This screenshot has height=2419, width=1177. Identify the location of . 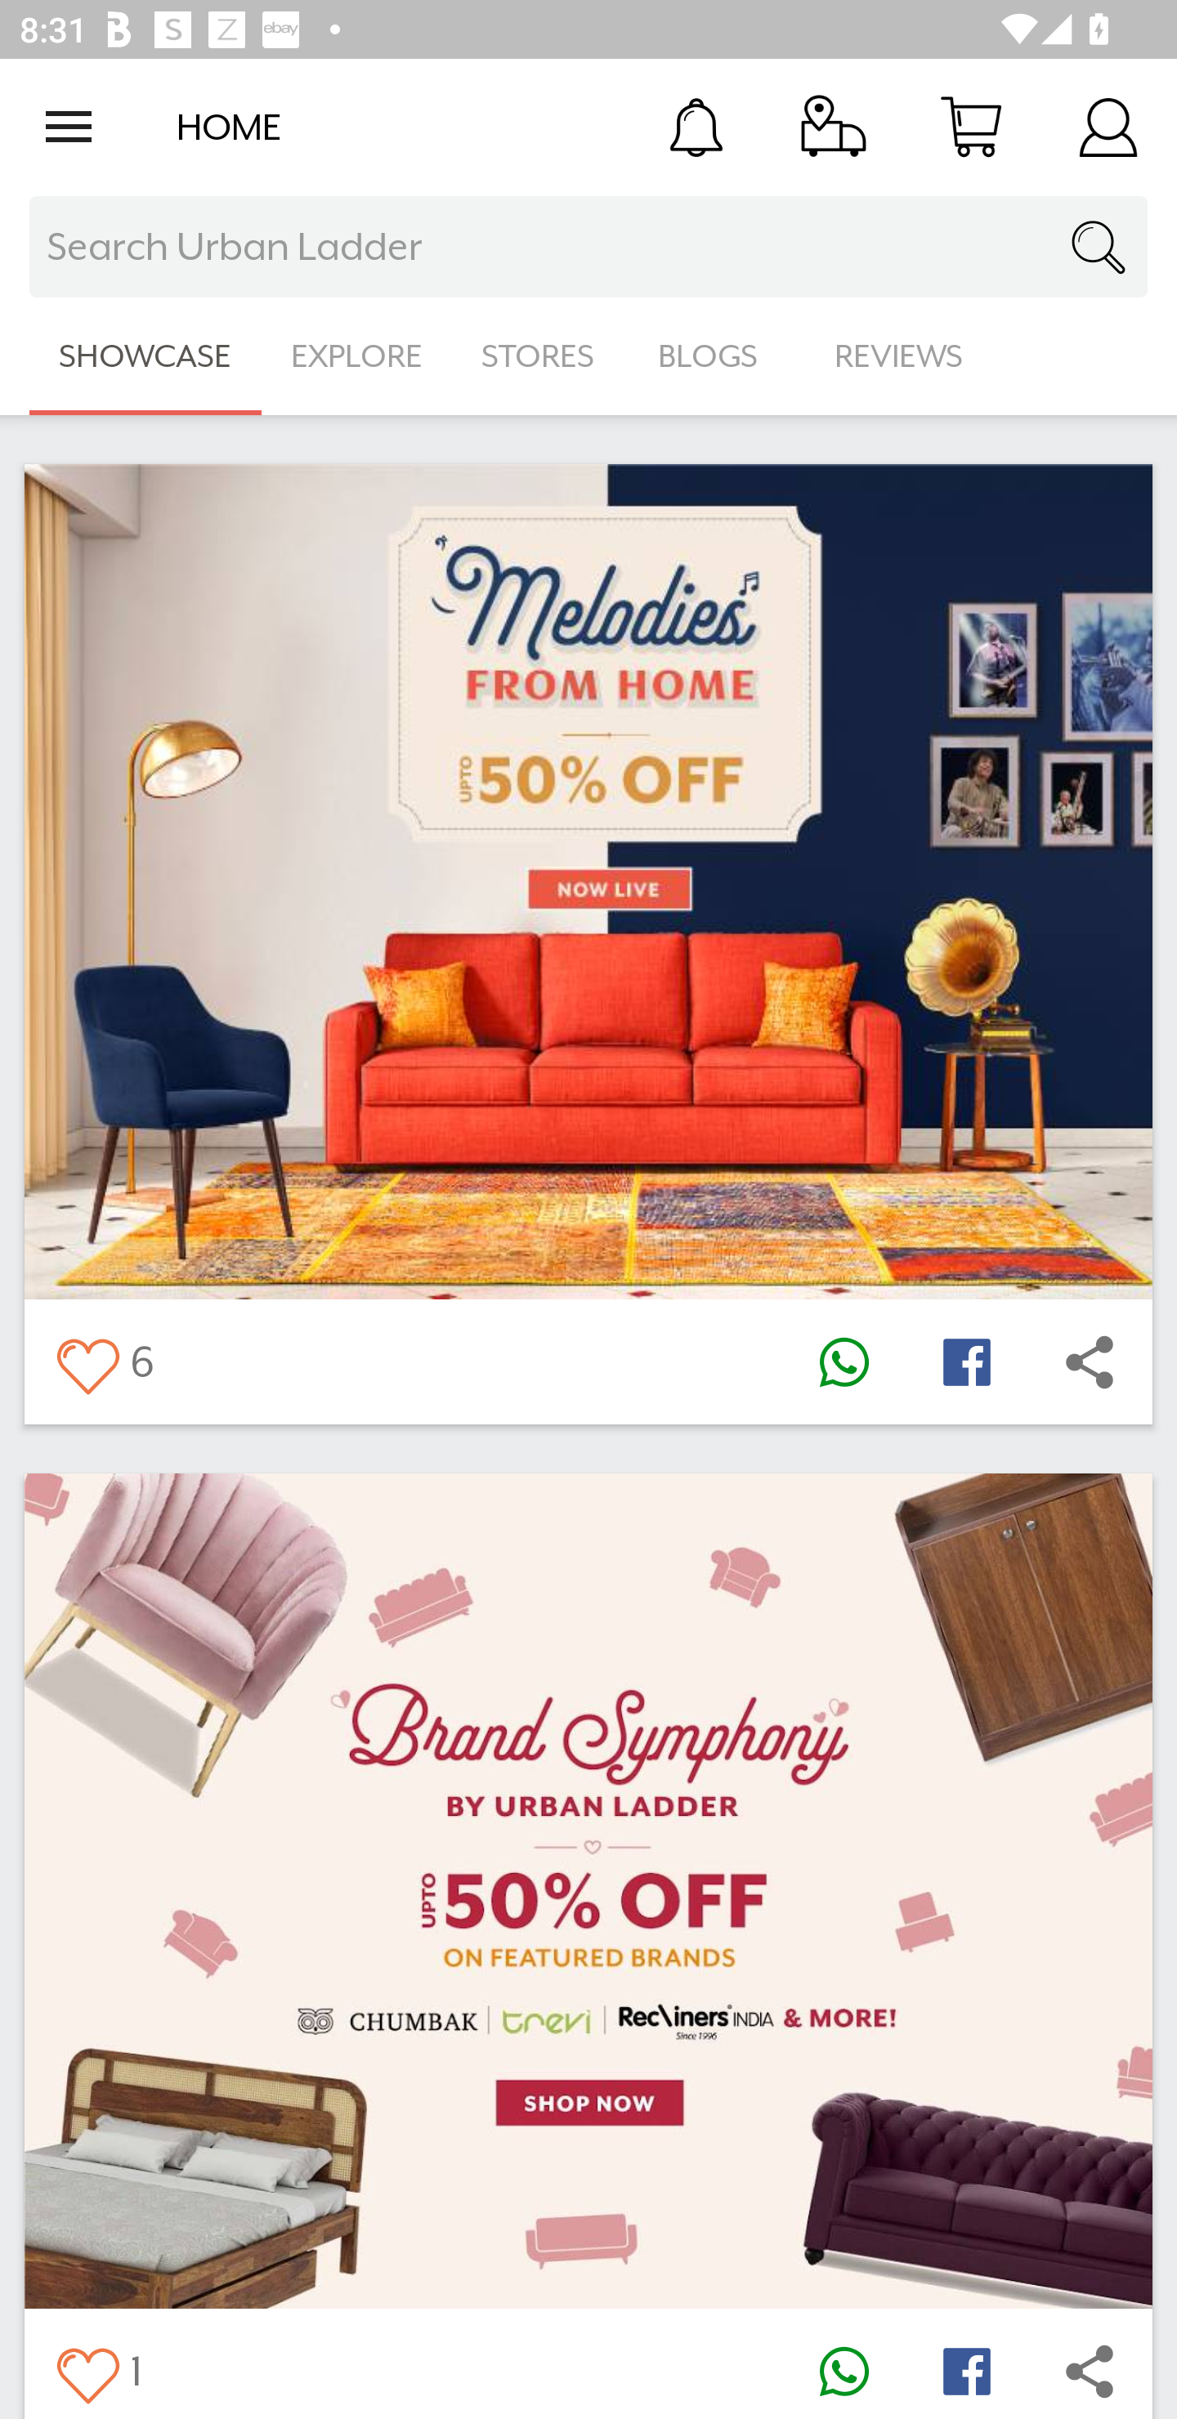
(966, 1362).